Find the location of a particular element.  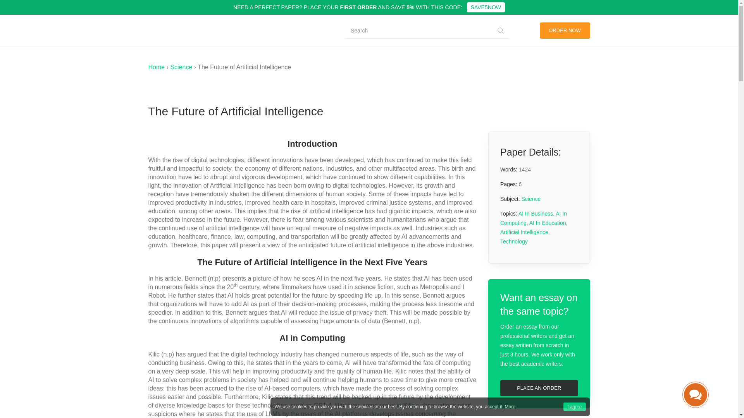

ORDER NOW is located at coordinates (565, 31).